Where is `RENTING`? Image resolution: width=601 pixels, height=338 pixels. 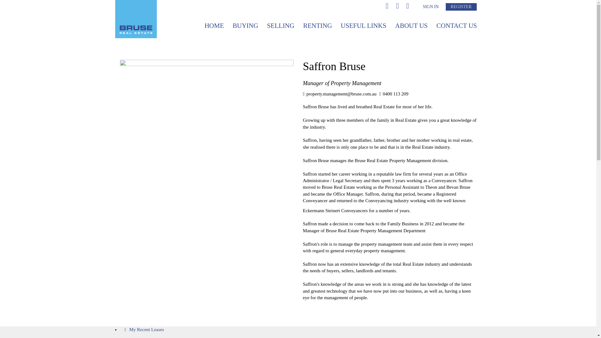 RENTING is located at coordinates (317, 26).